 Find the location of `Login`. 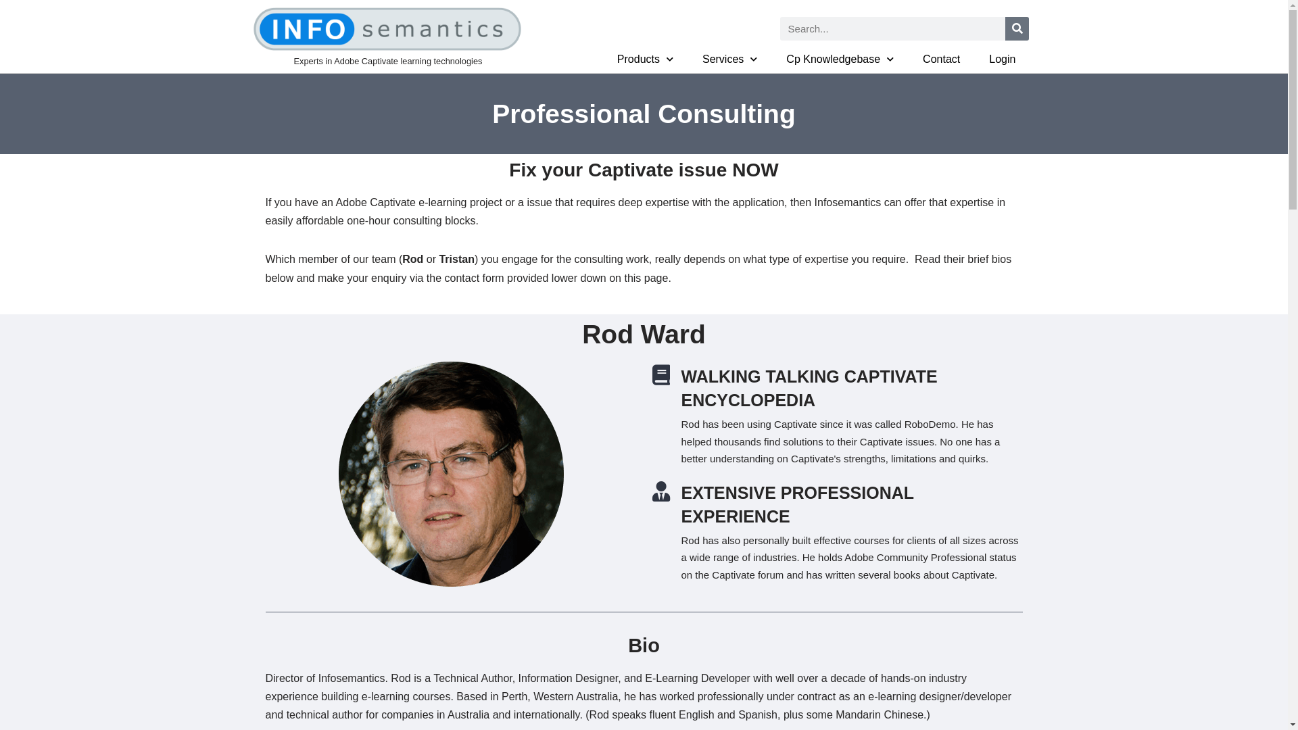

Login is located at coordinates (1002, 59).